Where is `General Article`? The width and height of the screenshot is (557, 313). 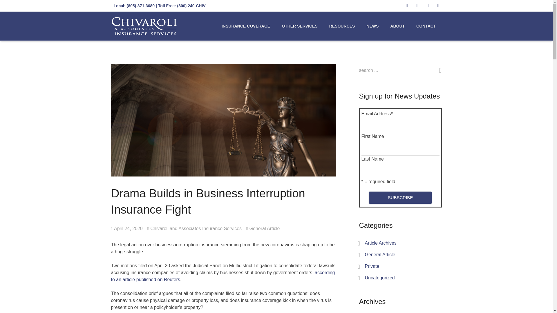 General Article is located at coordinates (265, 228).